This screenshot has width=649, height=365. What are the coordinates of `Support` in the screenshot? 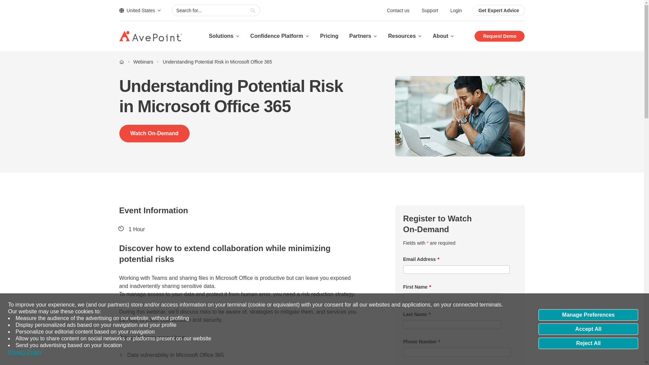 It's located at (430, 10).